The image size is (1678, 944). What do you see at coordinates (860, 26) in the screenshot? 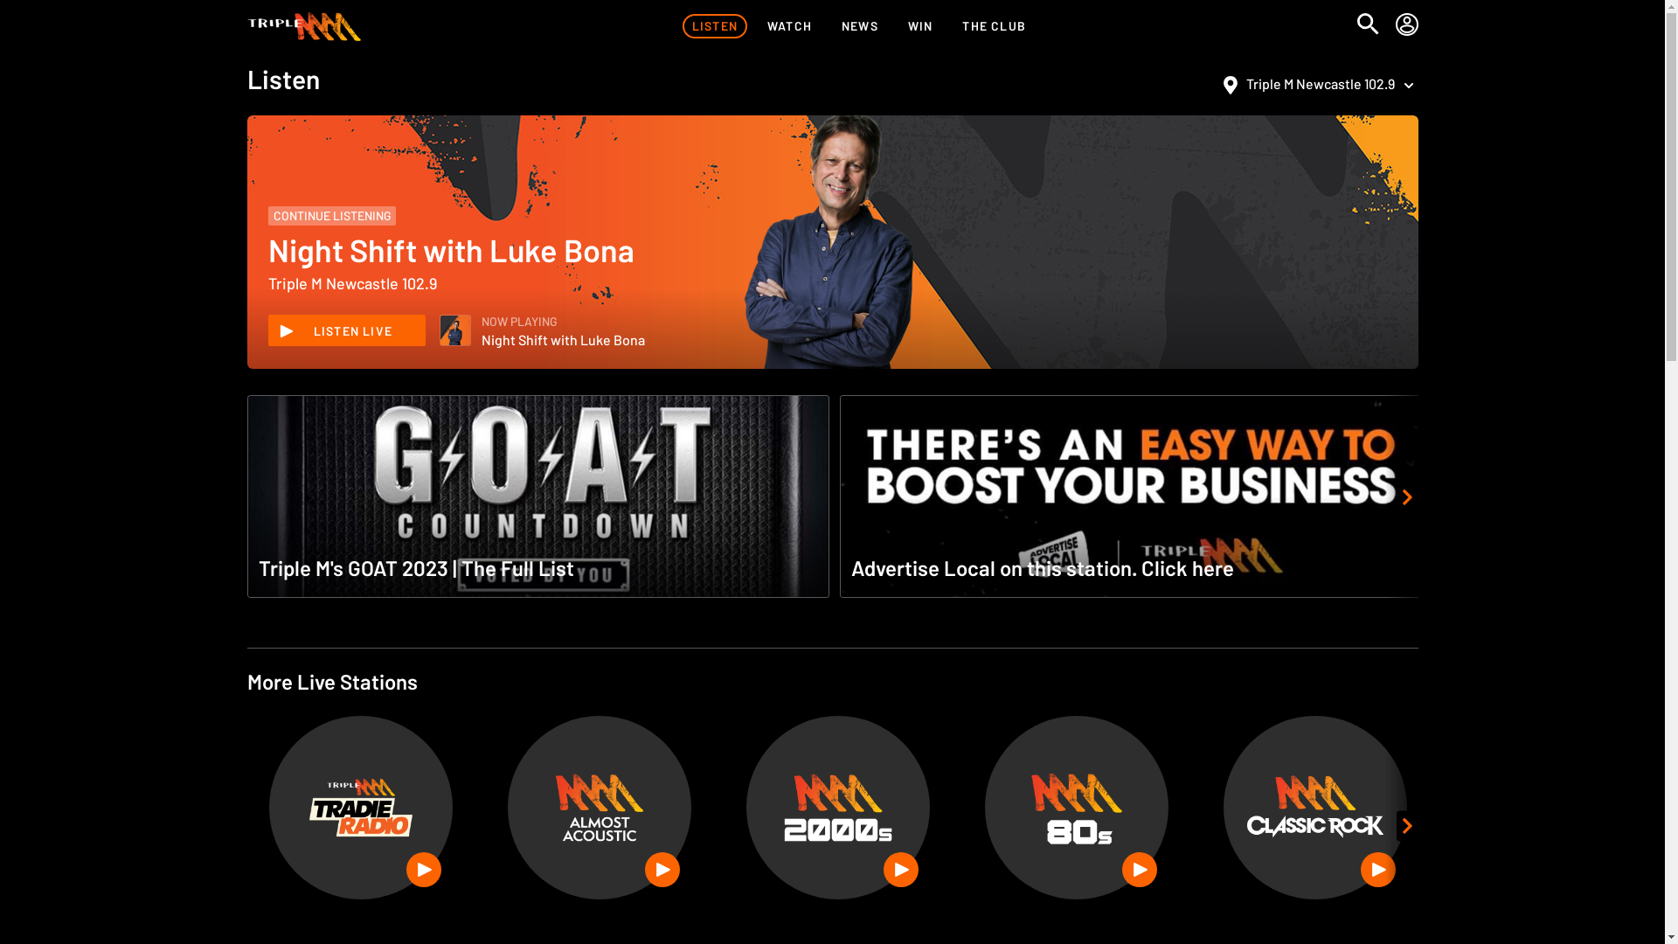
I see `NEWS` at bounding box center [860, 26].